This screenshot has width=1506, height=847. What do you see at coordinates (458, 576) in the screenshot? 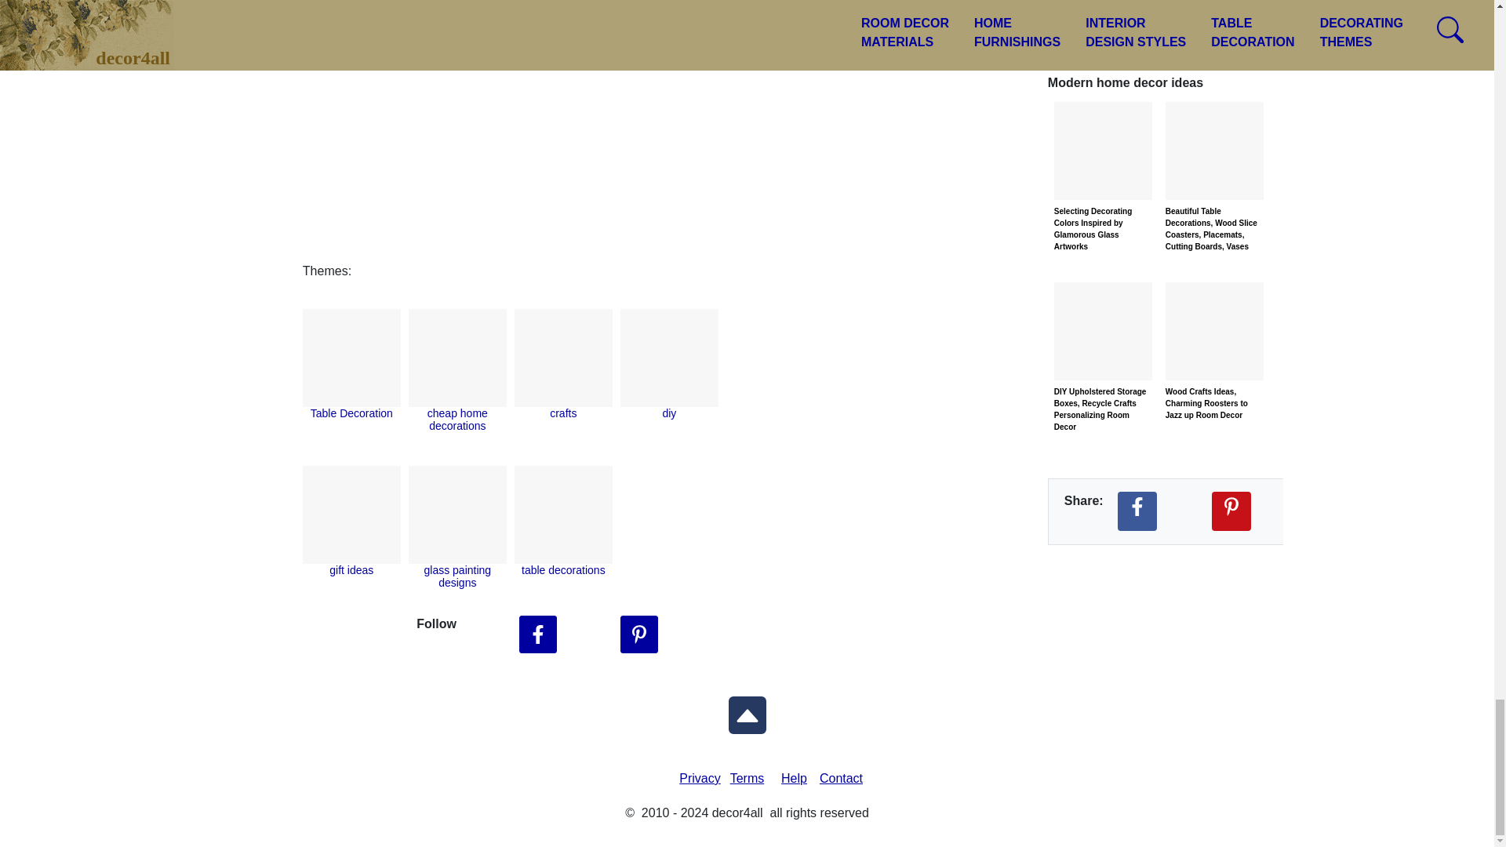
I see `glass painting designs` at bounding box center [458, 576].